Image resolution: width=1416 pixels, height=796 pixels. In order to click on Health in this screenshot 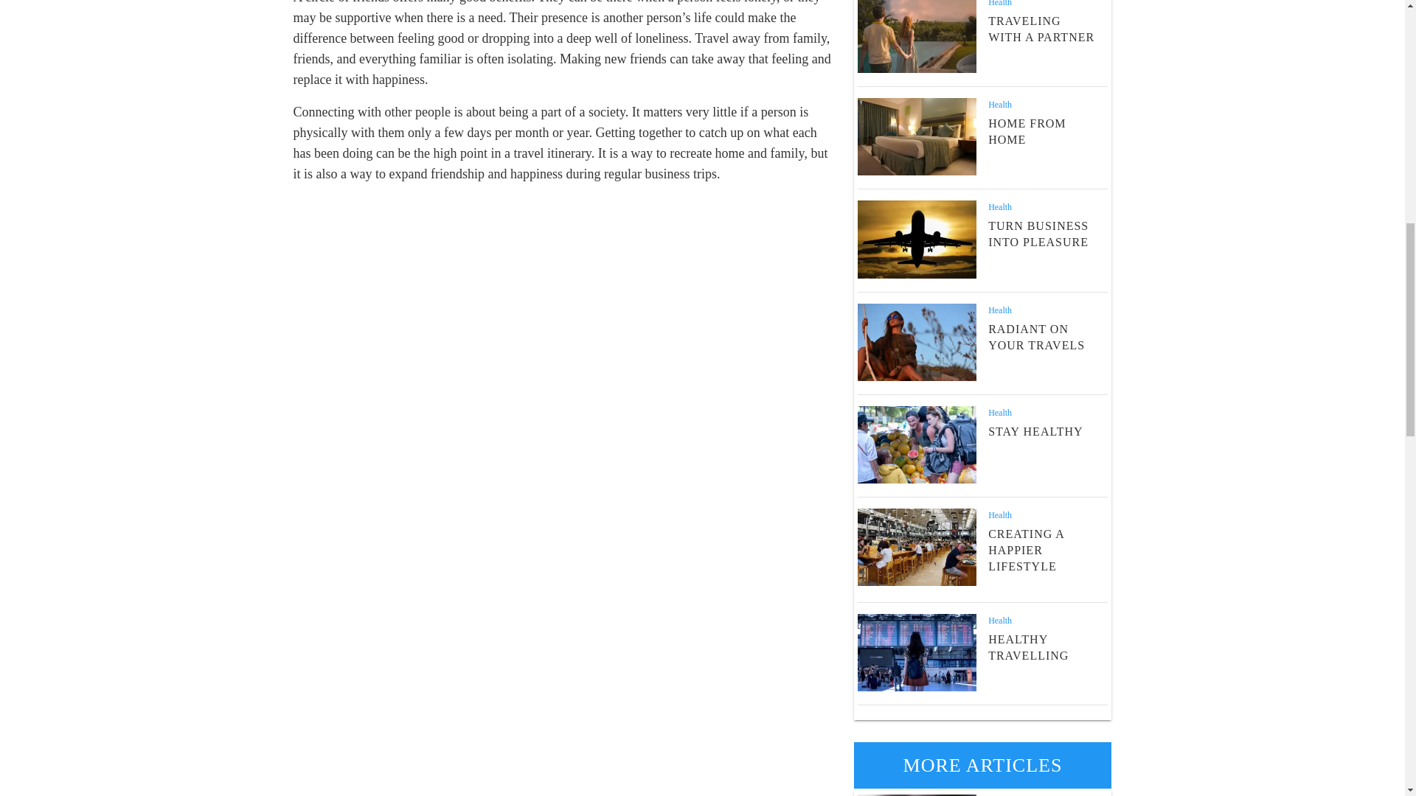, I will do `click(1000, 105)`.